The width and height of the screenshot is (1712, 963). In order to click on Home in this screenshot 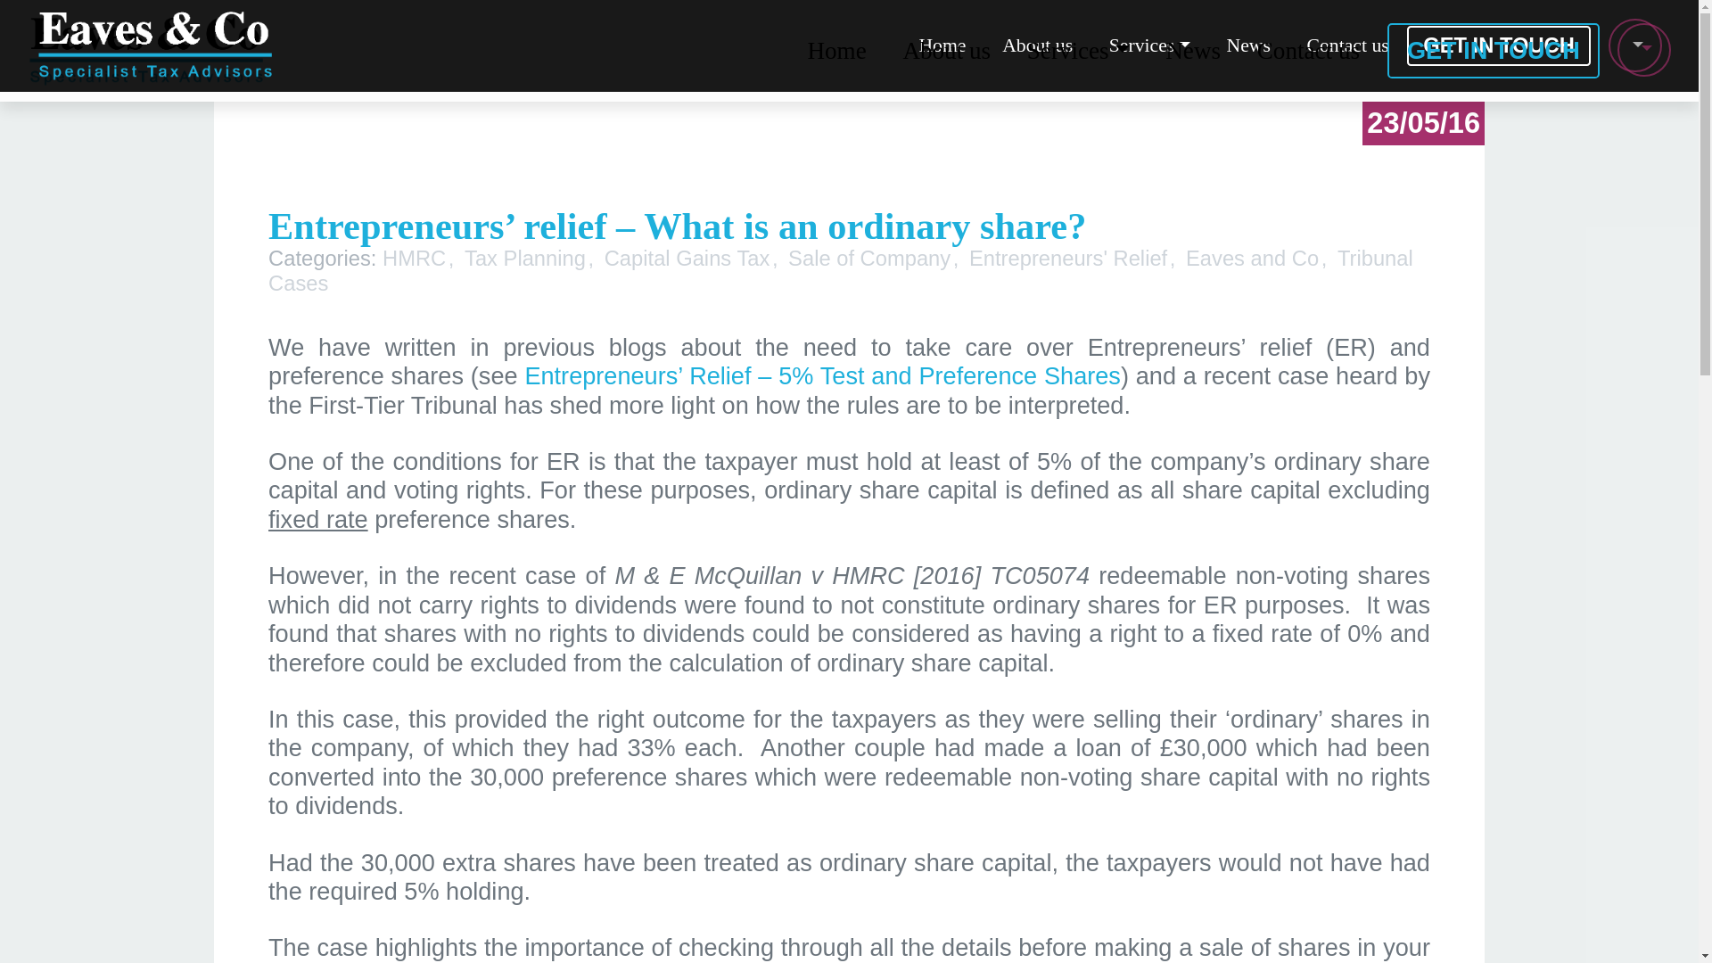, I will do `click(942, 46)`.